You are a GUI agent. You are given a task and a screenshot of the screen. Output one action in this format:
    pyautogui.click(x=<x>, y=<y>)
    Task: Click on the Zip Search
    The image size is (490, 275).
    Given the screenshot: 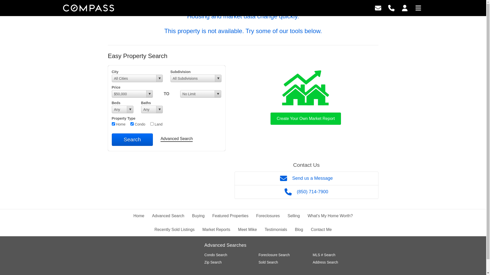 What is the action you would take?
    pyautogui.click(x=213, y=262)
    